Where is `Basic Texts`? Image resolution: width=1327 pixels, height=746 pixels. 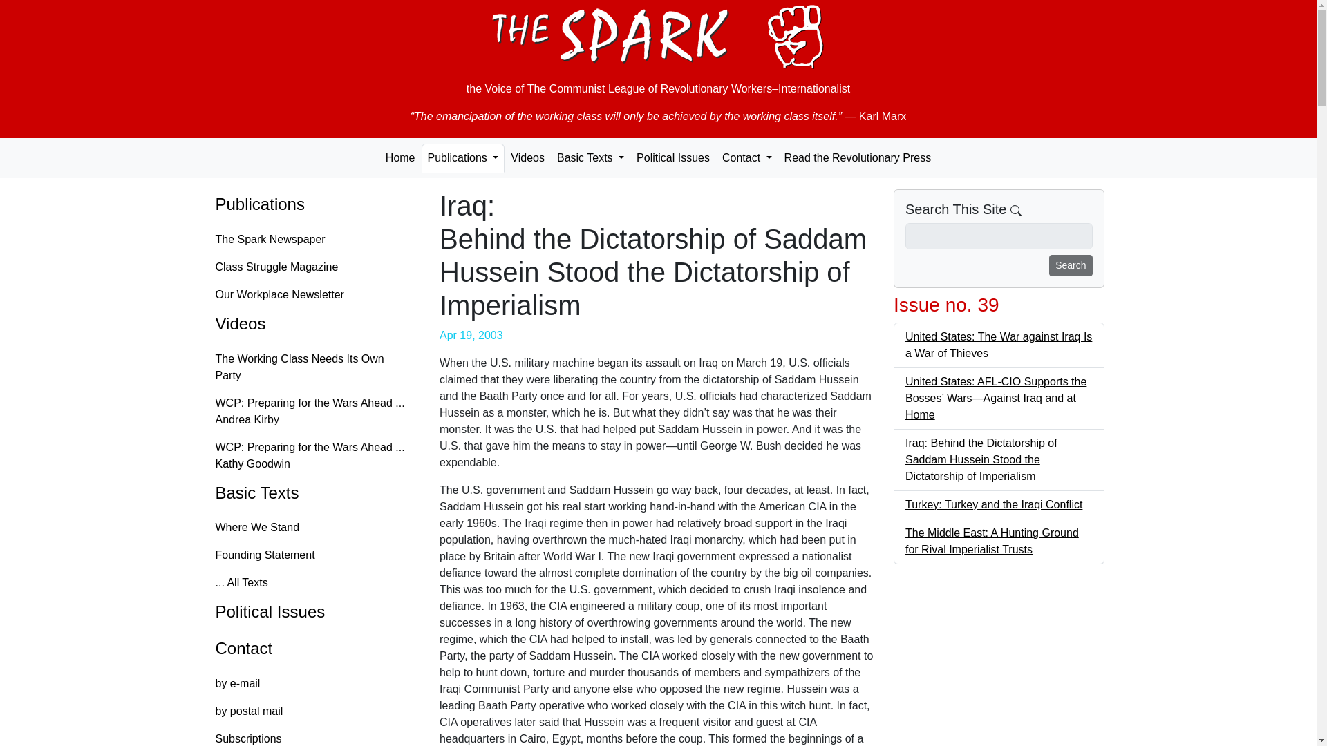 Basic Texts is located at coordinates (314, 493).